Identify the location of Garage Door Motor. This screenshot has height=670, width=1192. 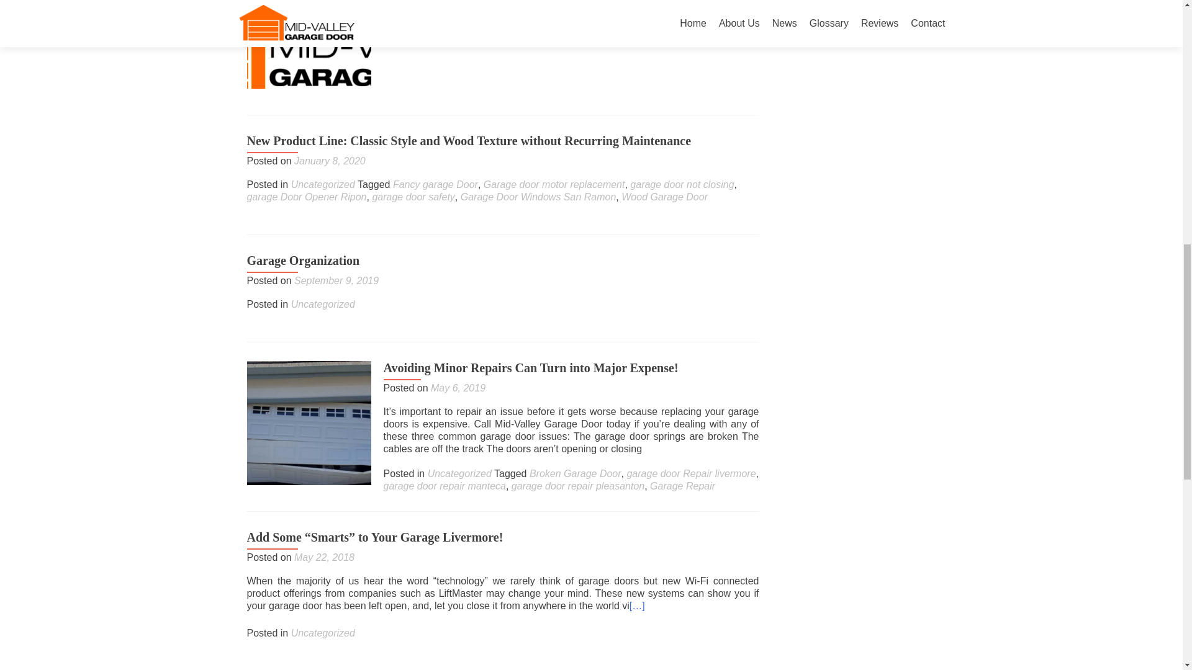
(572, 29).